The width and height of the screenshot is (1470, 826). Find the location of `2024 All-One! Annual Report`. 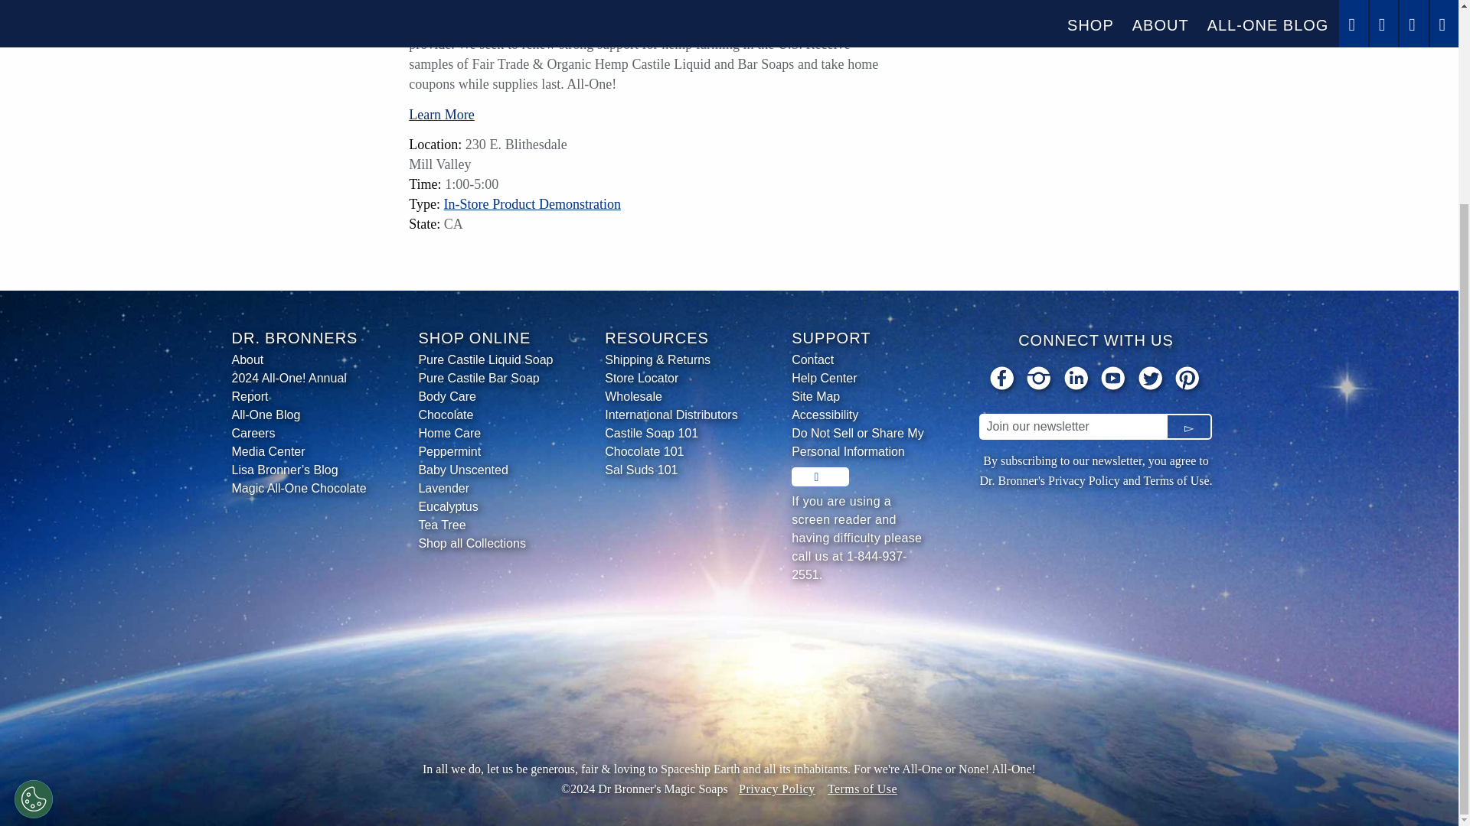

2024 All-One! Annual Report is located at coordinates (300, 387).